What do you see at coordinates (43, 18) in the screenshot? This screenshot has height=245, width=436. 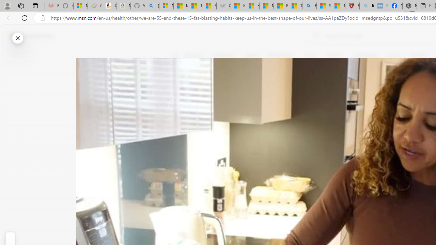 I see `View site information` at bounding box center [43, 18].